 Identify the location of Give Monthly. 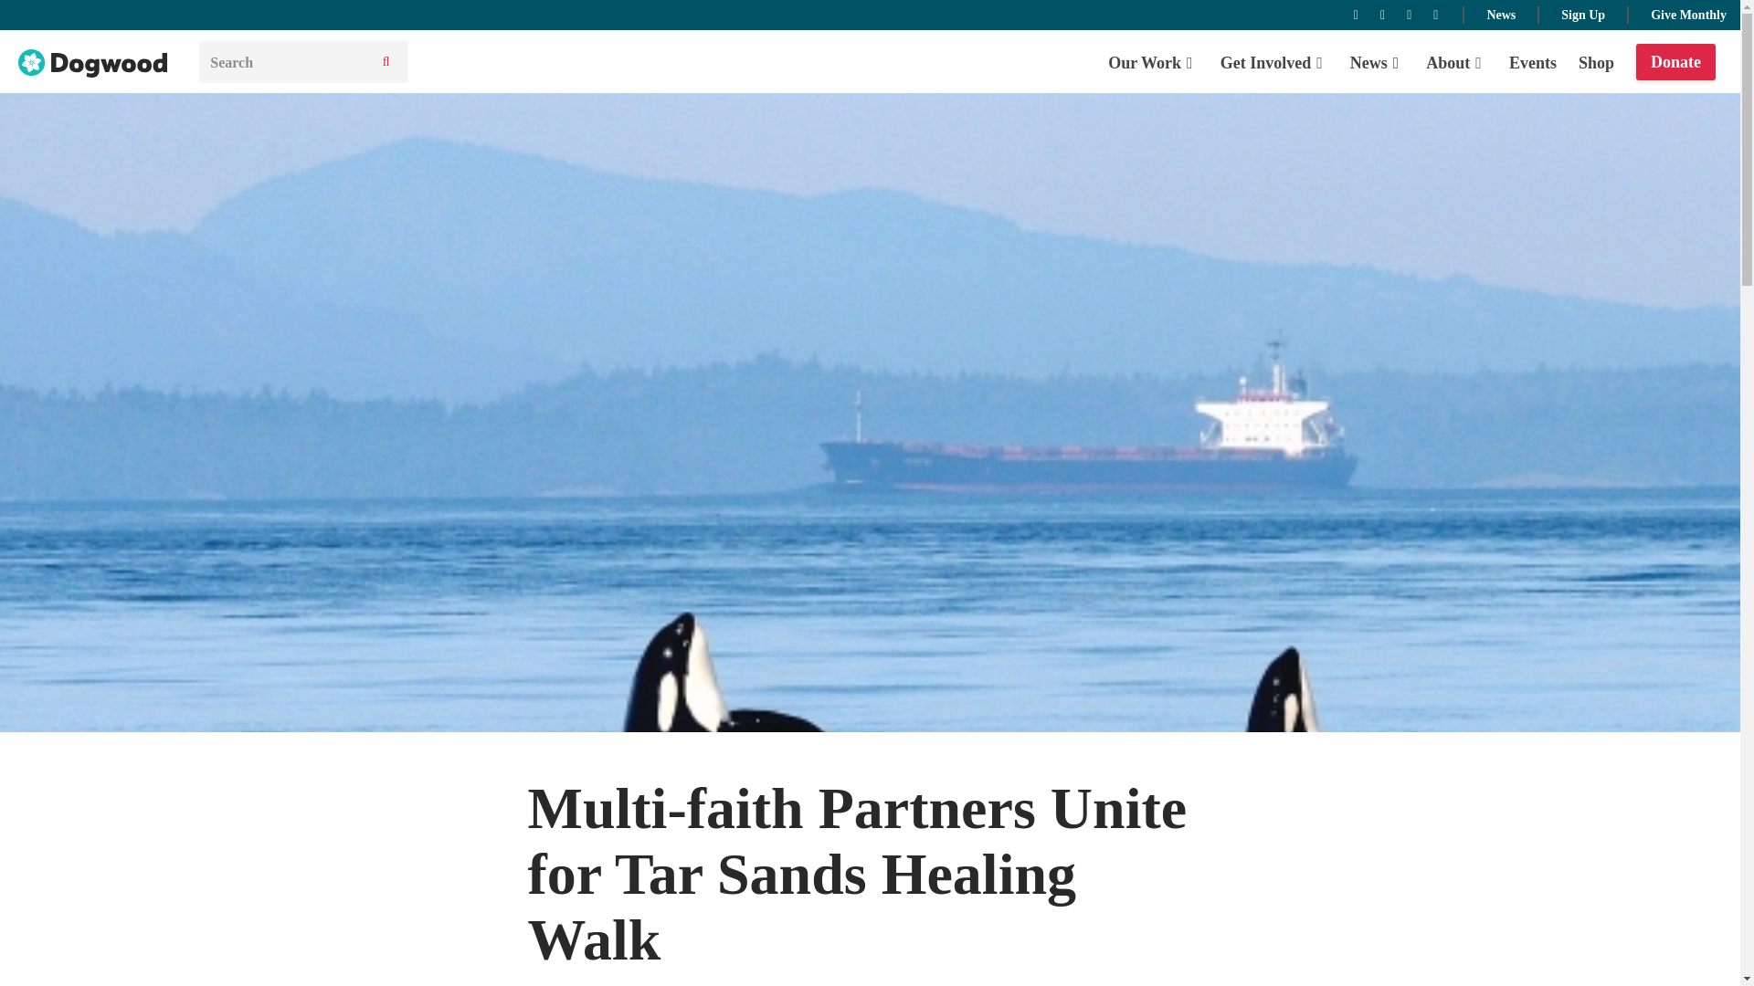
(1688, 13).